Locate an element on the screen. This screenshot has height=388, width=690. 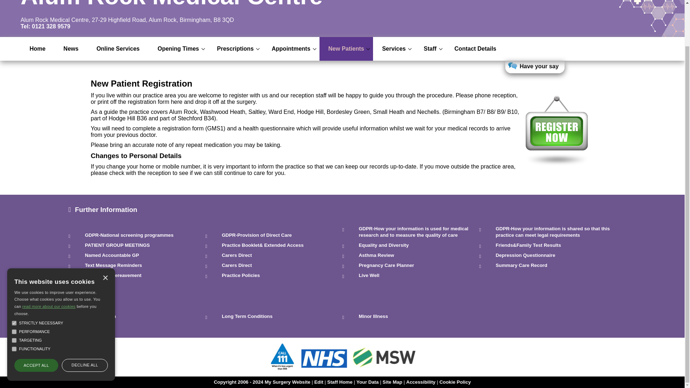
Staff is located at coordinates (430, 48).